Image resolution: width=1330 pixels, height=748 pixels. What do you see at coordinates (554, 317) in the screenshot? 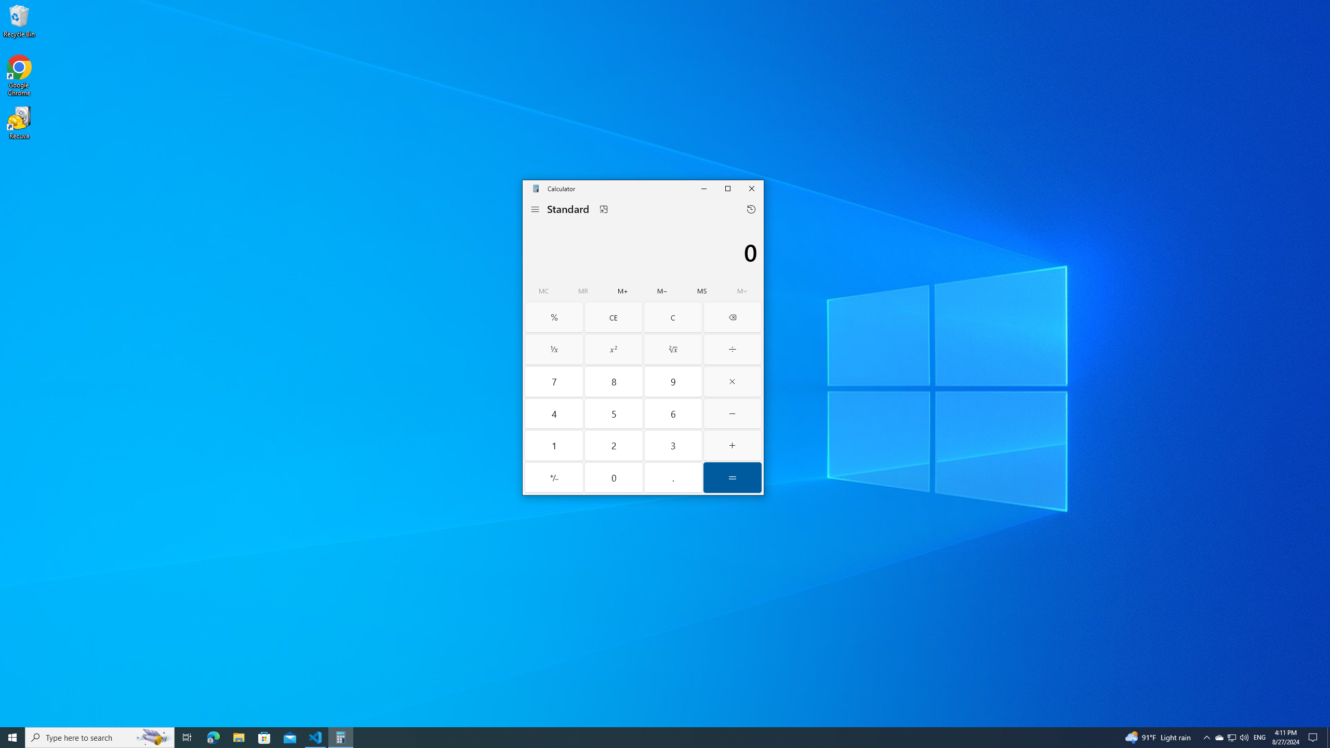
I see `Percent` at bounding box center [554, 317].